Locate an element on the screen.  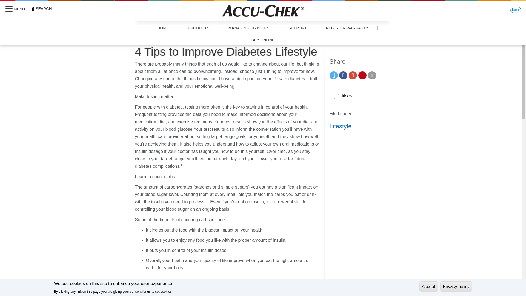
PRODUCTS is located at coordinates (18, 9).